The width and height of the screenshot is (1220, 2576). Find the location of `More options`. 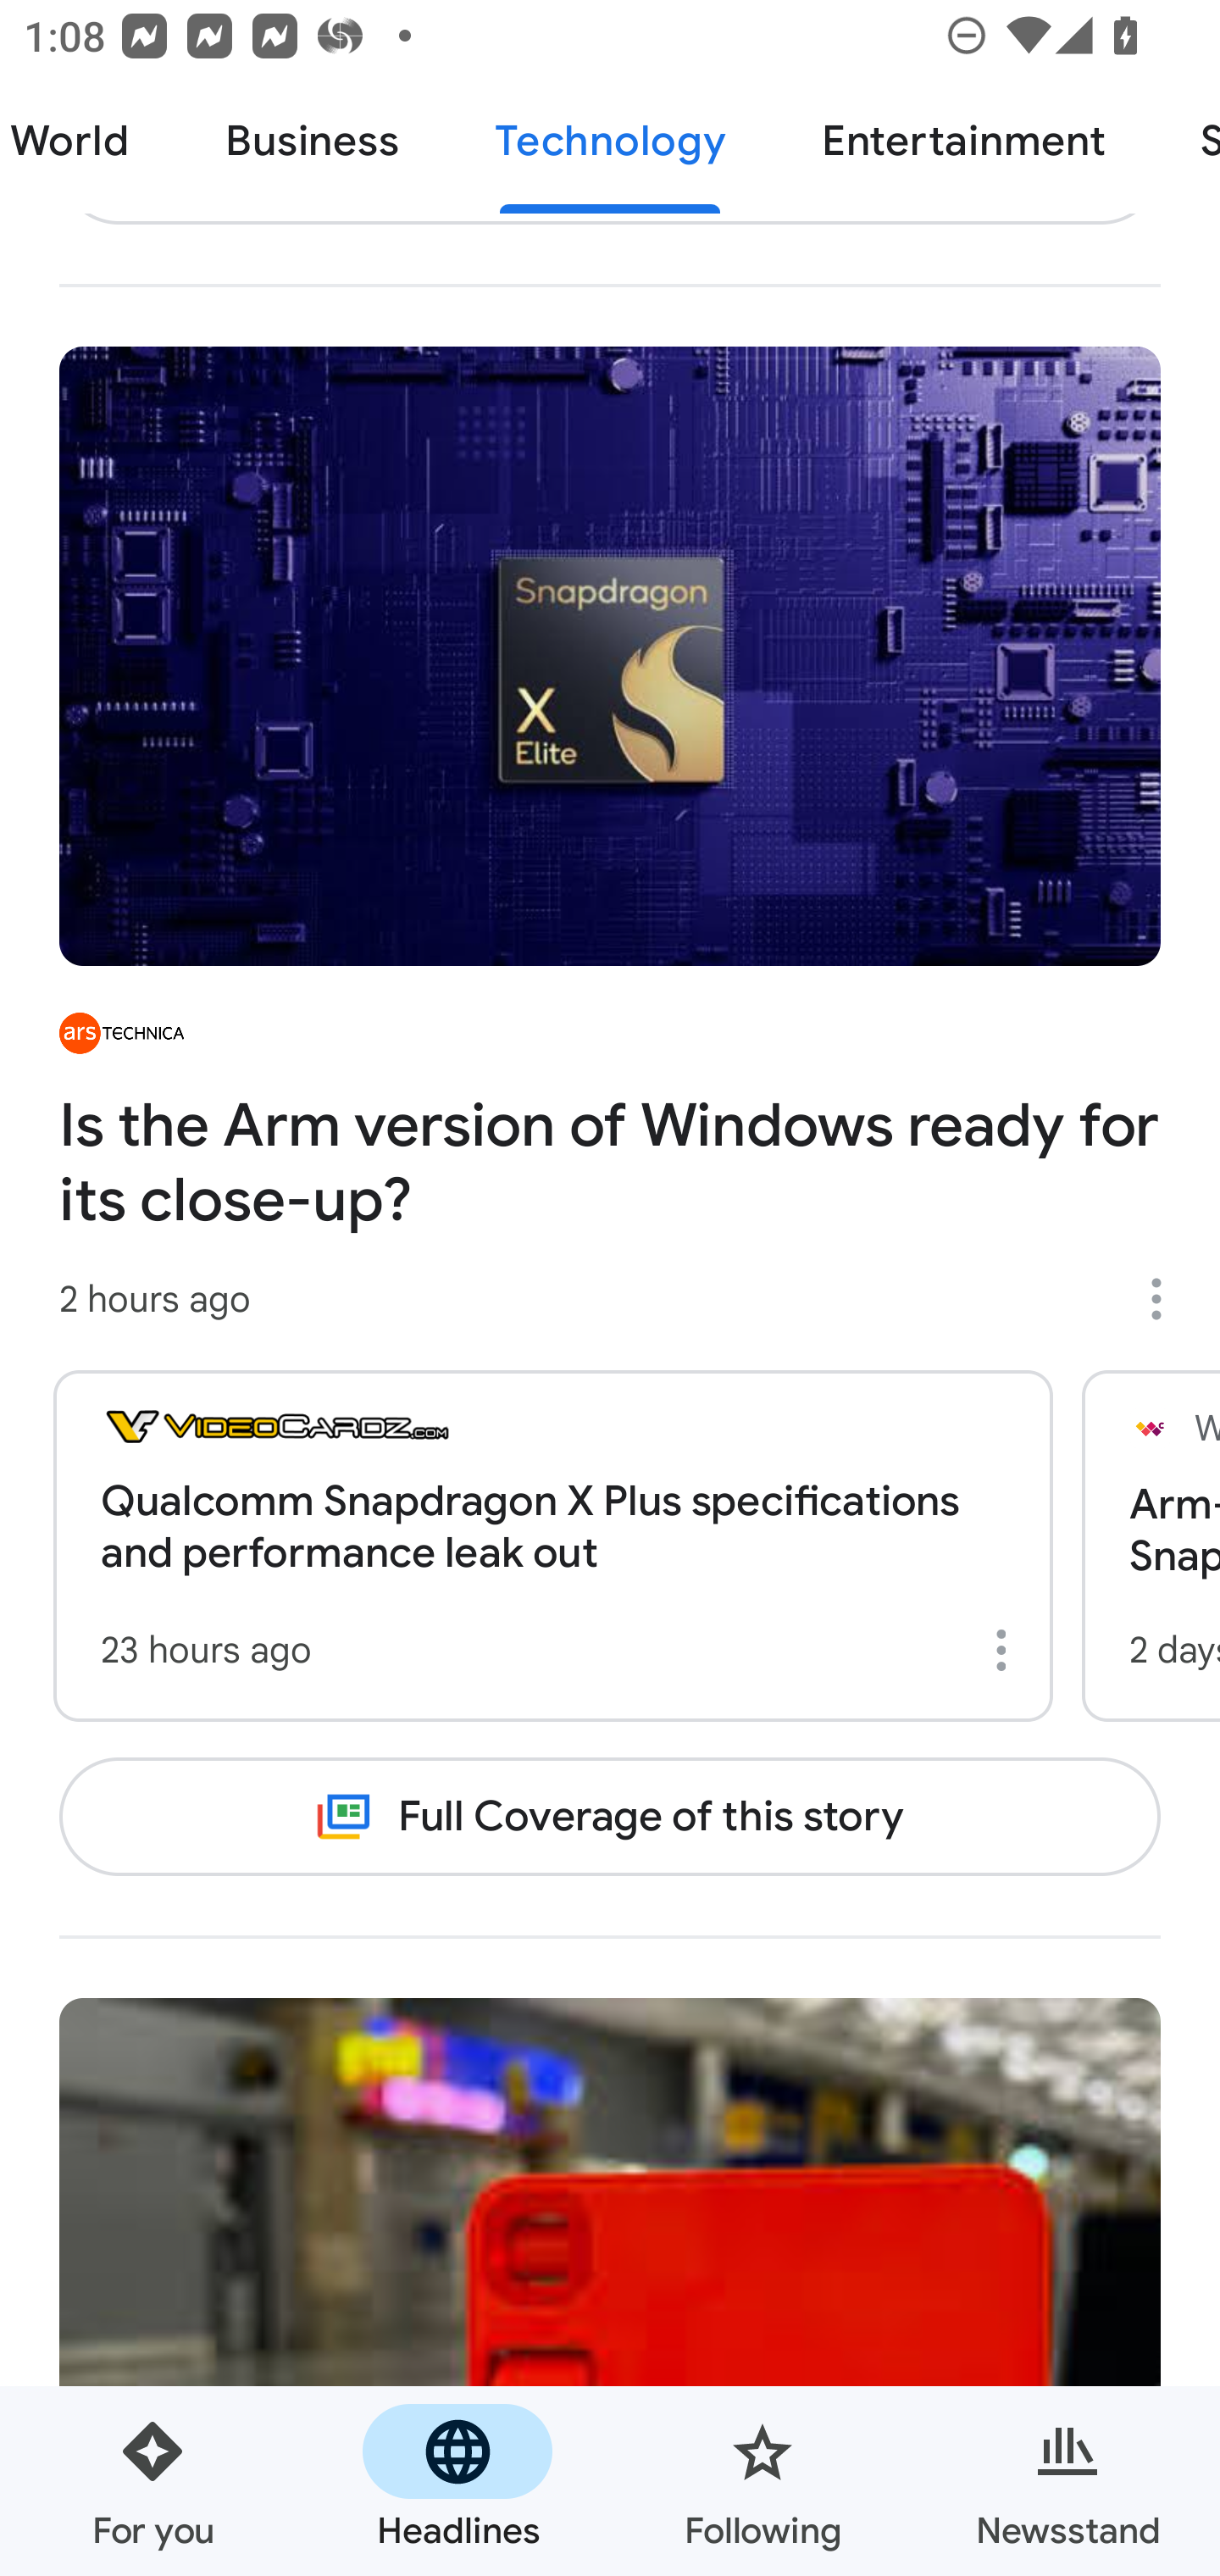

More options is located at coordinates (1006, 1649).